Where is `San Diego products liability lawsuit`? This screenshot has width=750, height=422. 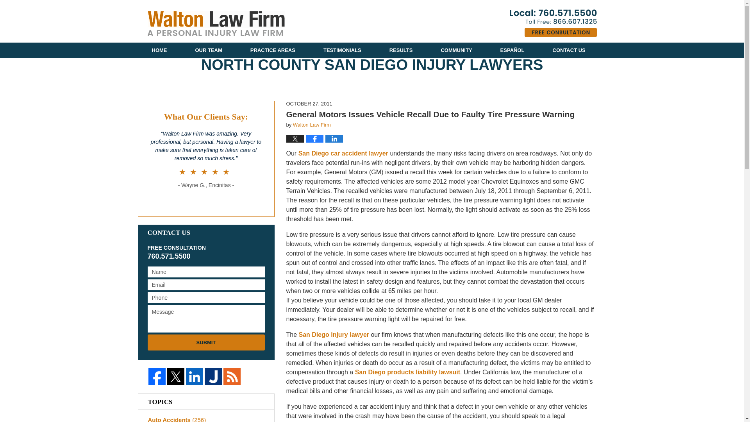
San Diego products liability lawsuit is located at coordinates (407, 372).